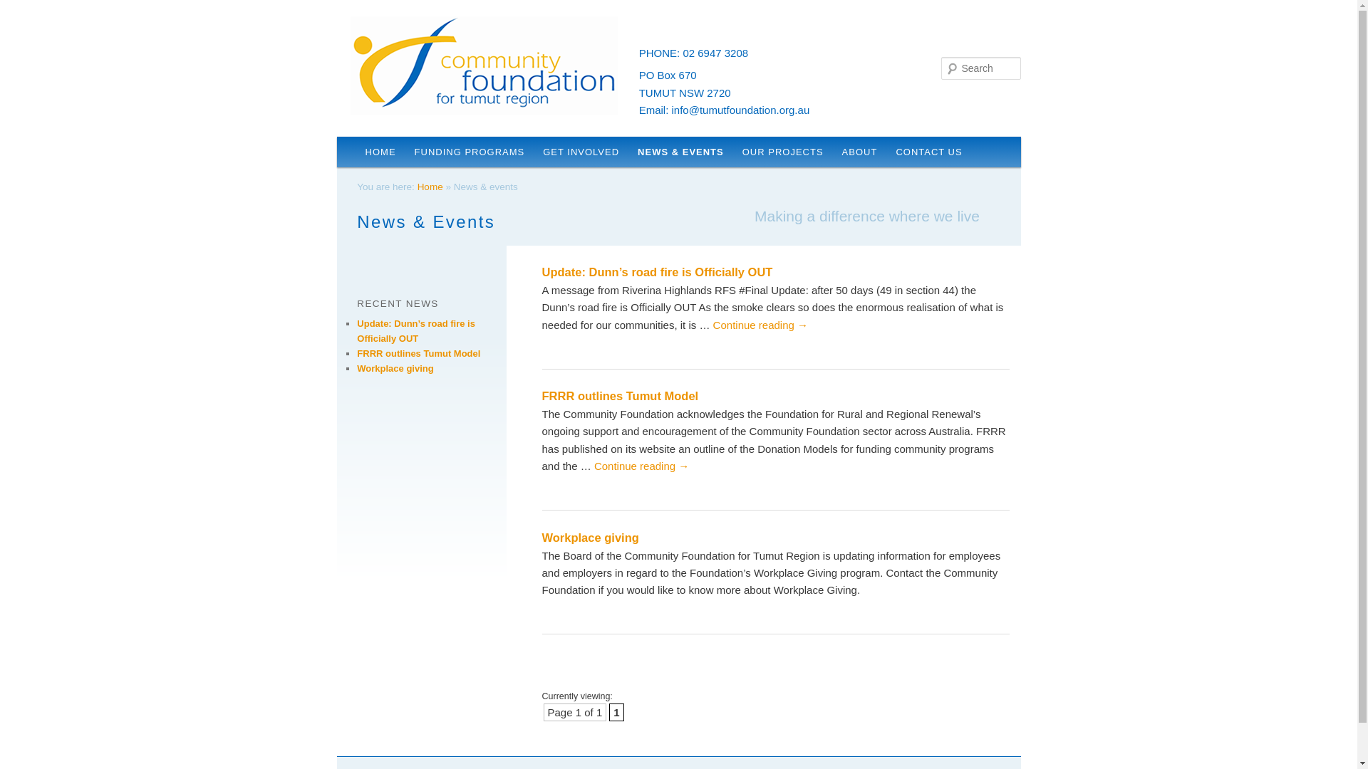 The width and height of the screenshot is (1368, 769). Describe the element at coordinates (419, 353) in the screenshot. I see `FRRR outlines Tumut Model` at that location.